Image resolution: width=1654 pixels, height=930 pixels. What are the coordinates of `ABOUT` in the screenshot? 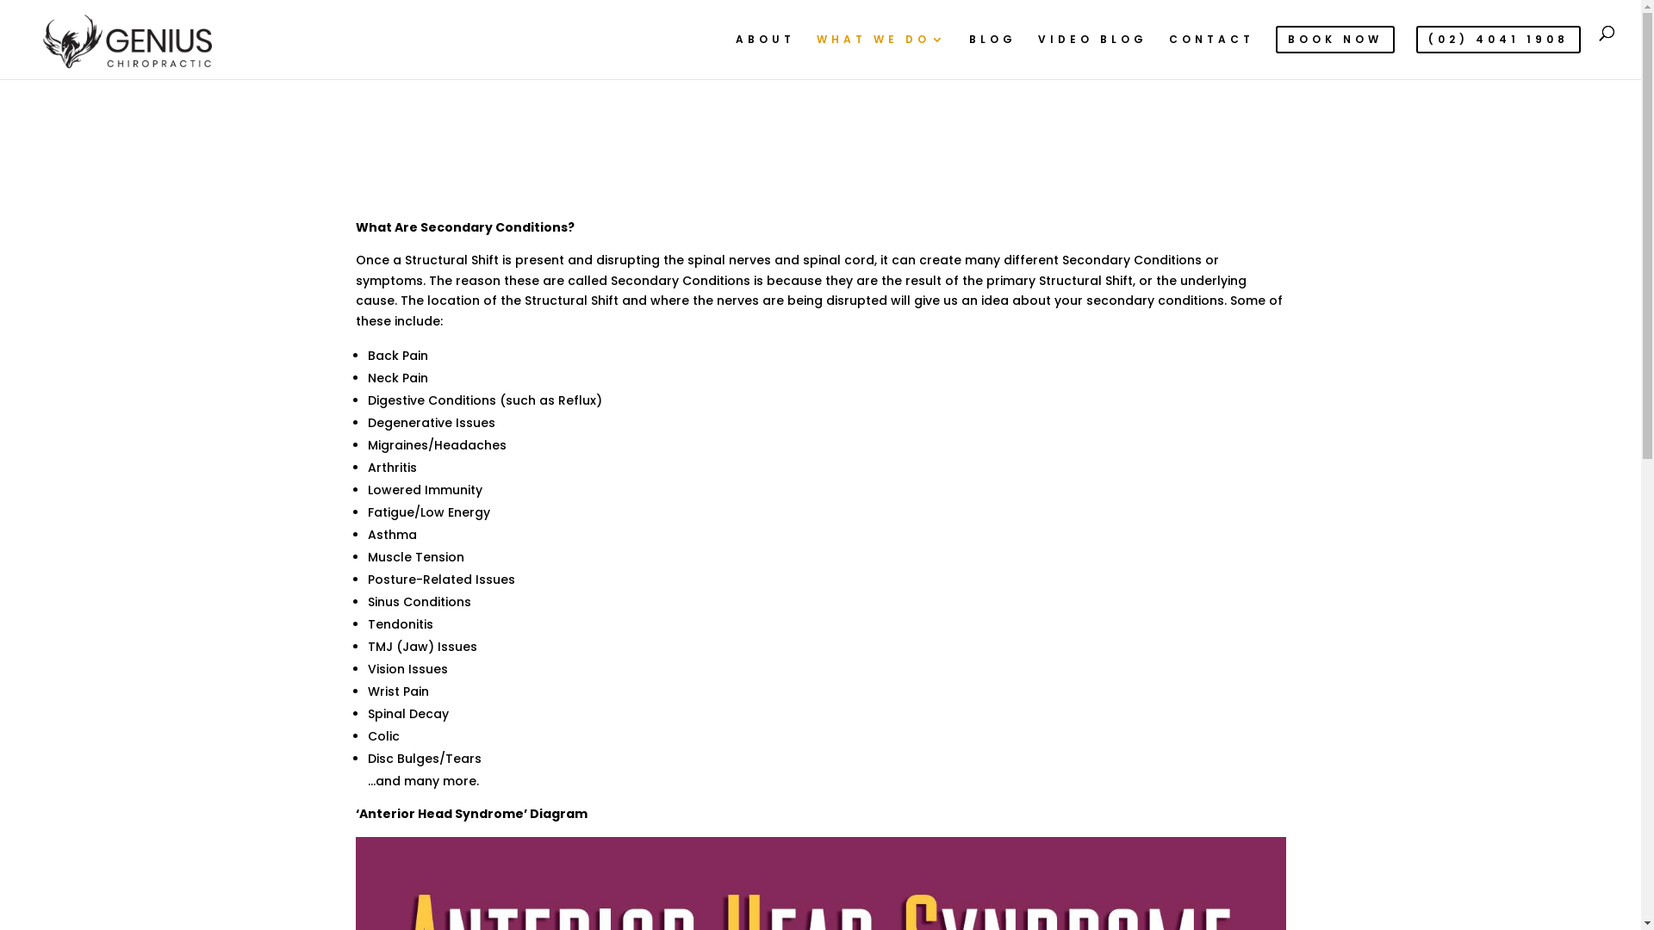 It's located at (765, 52).